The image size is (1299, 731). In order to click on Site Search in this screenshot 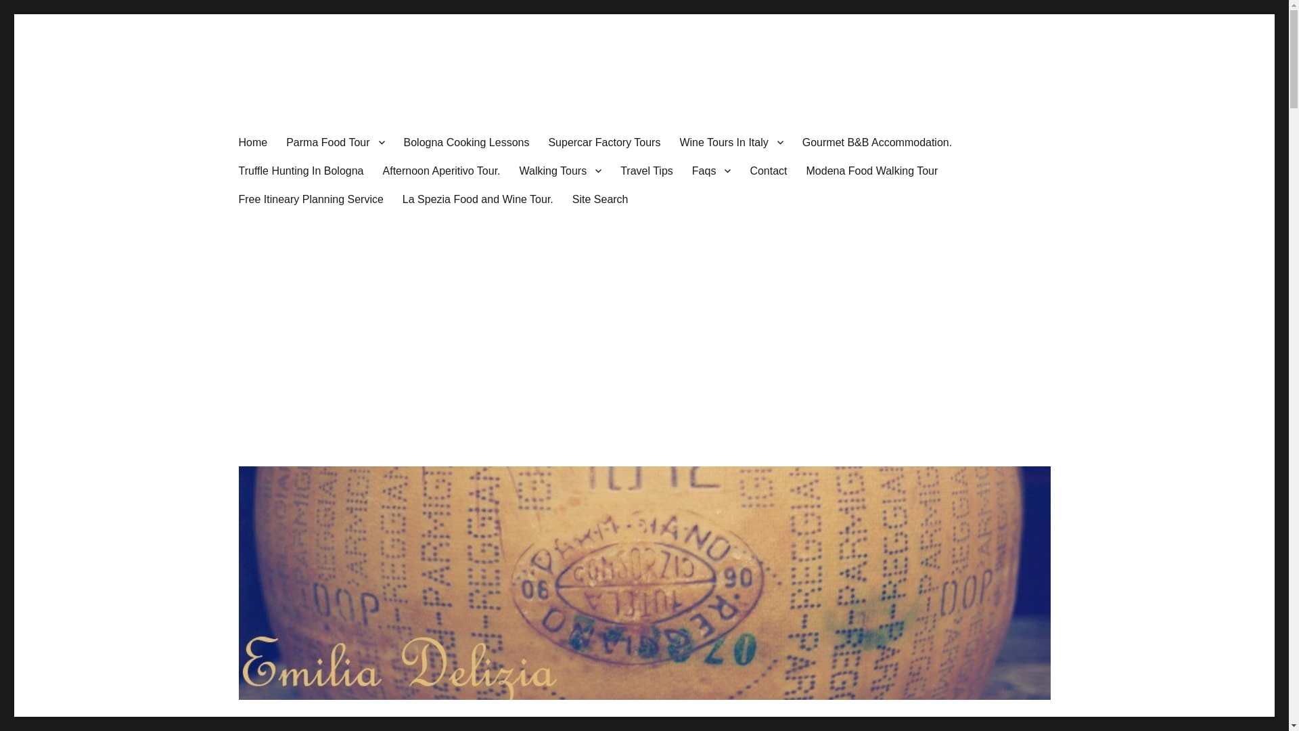, I will do `click(599, 199)`.